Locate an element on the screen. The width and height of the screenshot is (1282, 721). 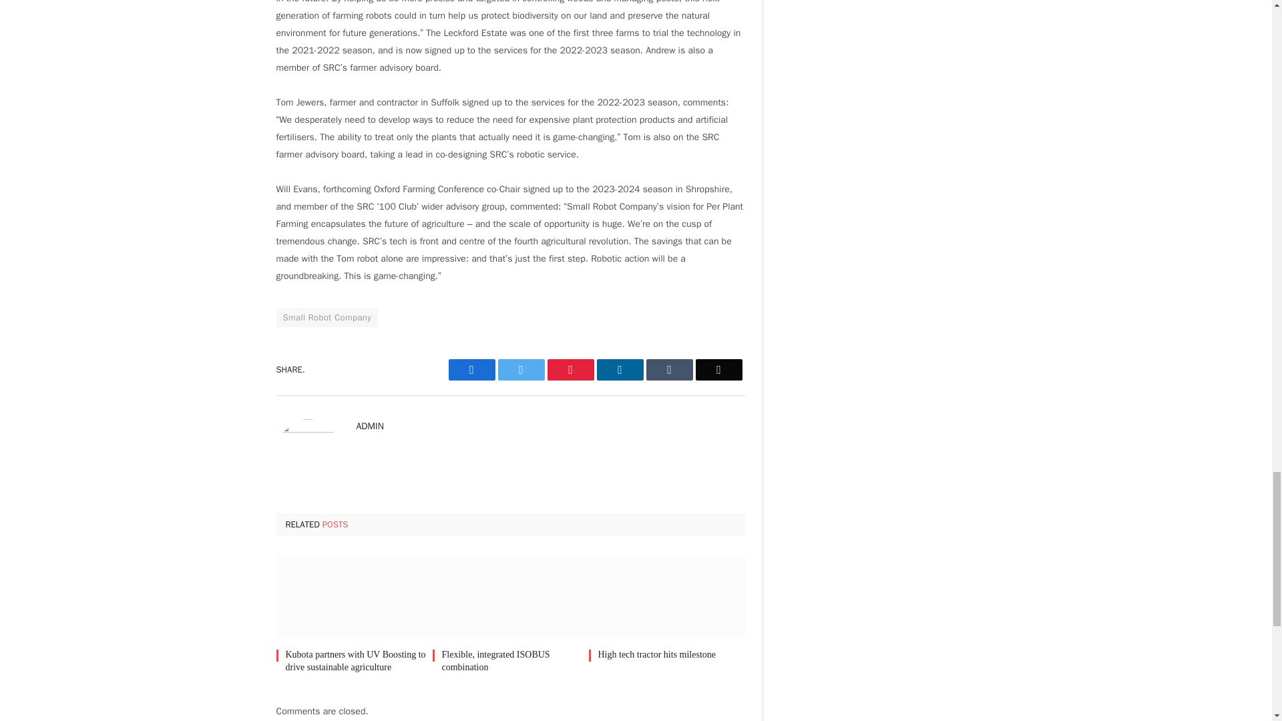
Share on Tumblr is located at coordinates (669, 370).